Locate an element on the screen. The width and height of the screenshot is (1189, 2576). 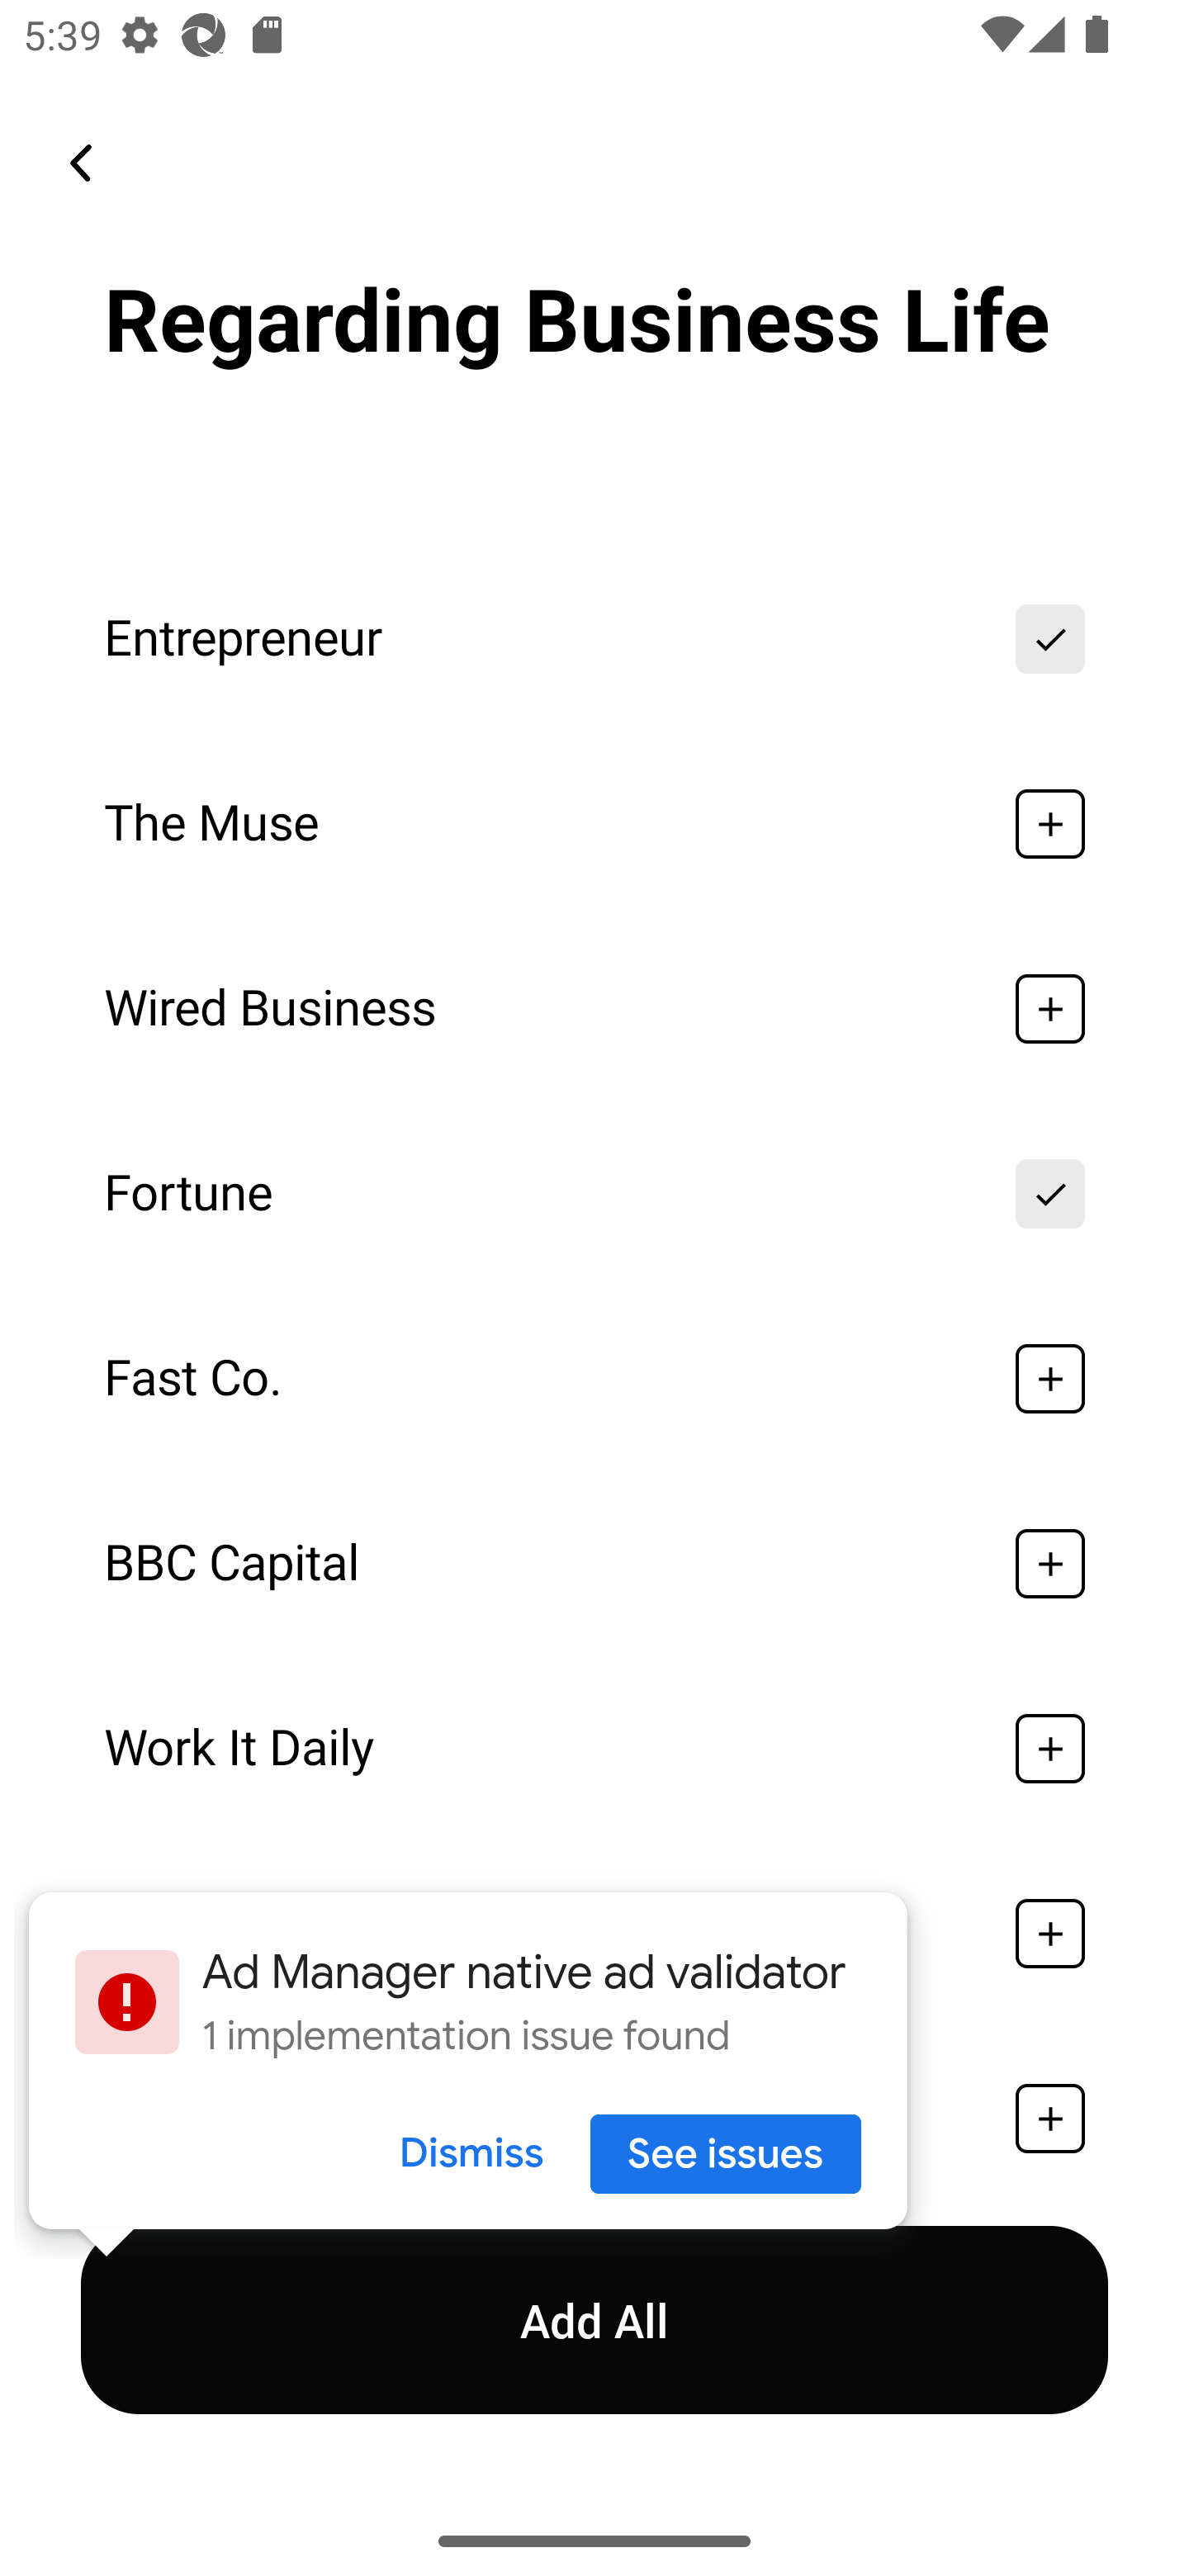
Add To My Bundle is located at coordinates (1050, 2119).